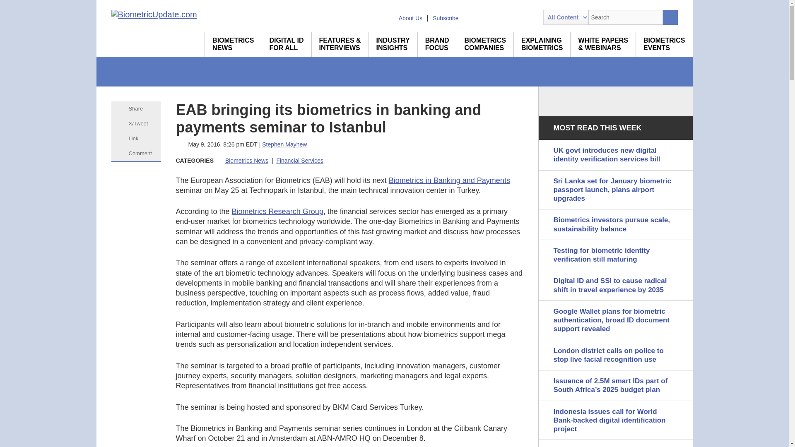  I want to click on Features, interviews and special reports, so click(340, 44).